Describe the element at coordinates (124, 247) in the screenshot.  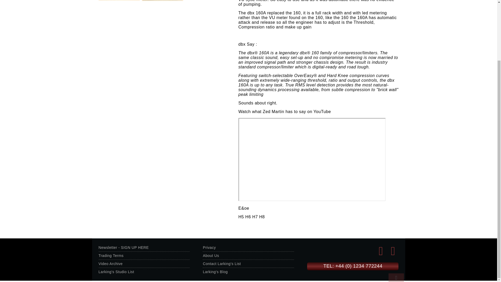
I see `Larking's List Newsletter` at that location.